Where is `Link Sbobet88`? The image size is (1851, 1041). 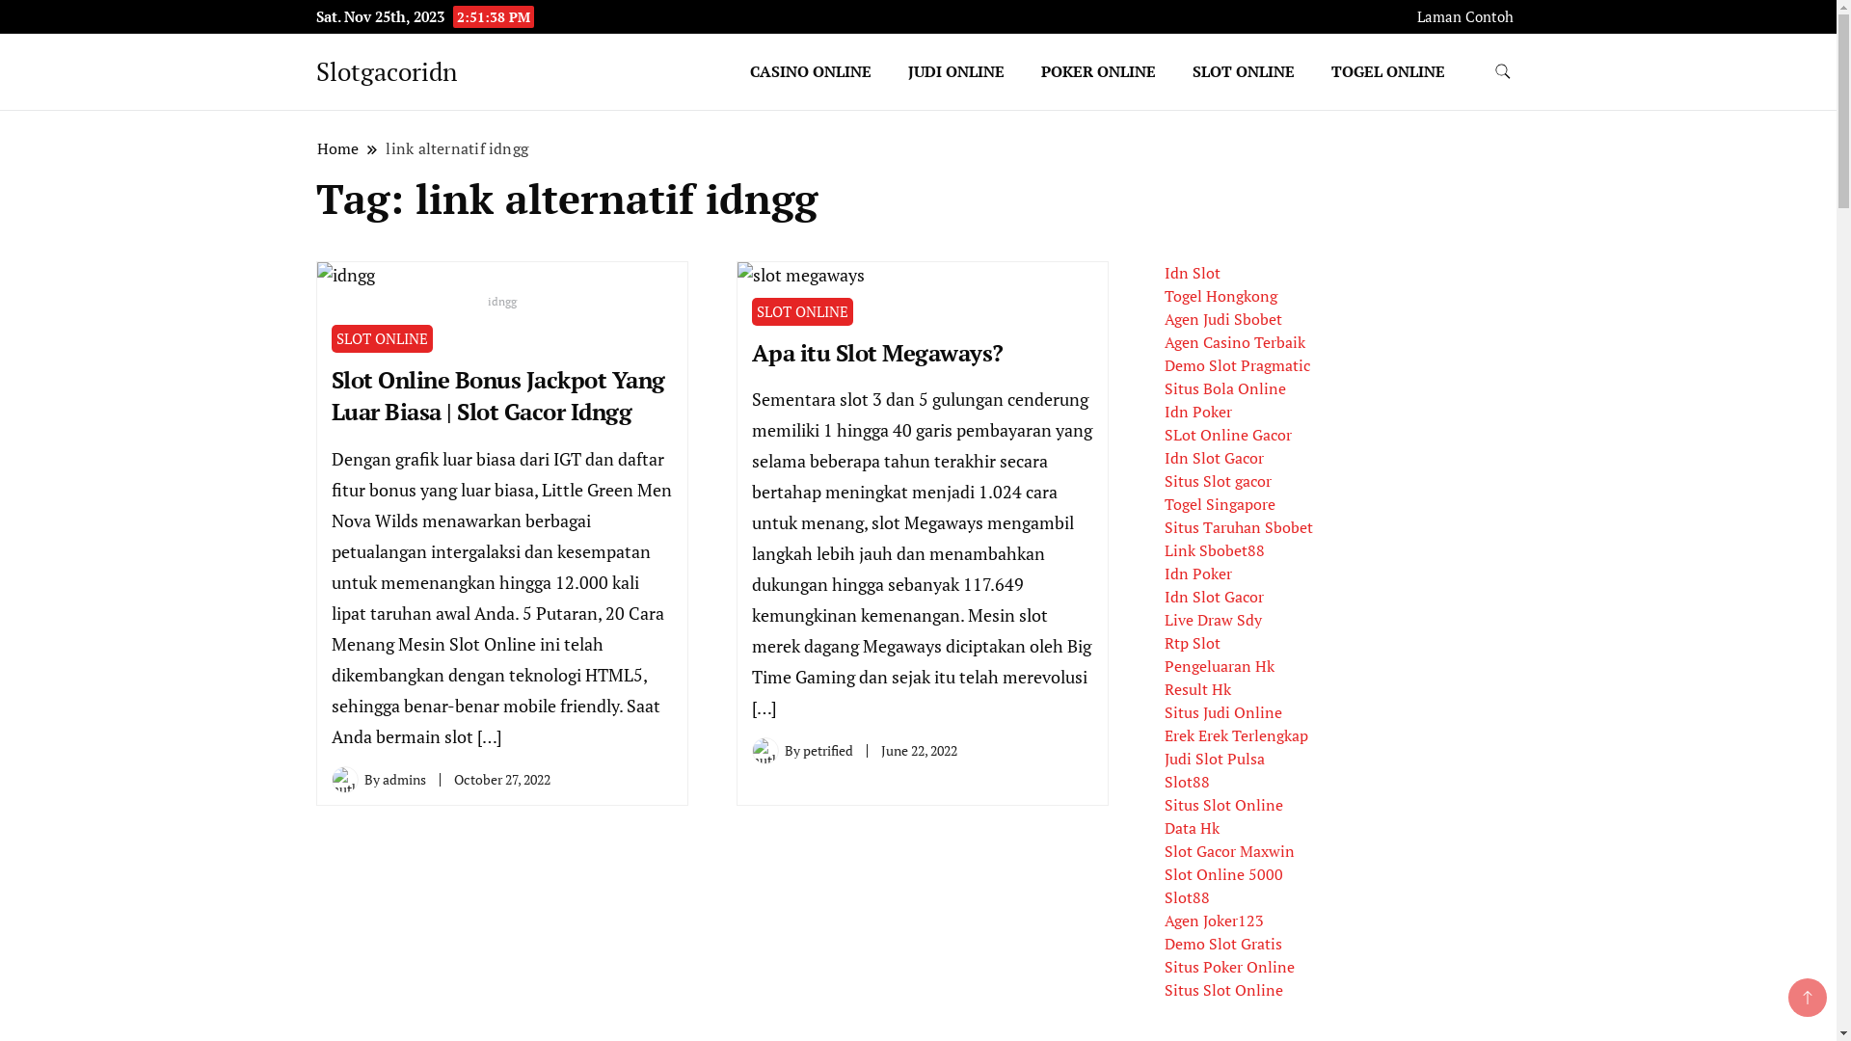 Link Sbobet88 is located at coordinates (1215, 550).